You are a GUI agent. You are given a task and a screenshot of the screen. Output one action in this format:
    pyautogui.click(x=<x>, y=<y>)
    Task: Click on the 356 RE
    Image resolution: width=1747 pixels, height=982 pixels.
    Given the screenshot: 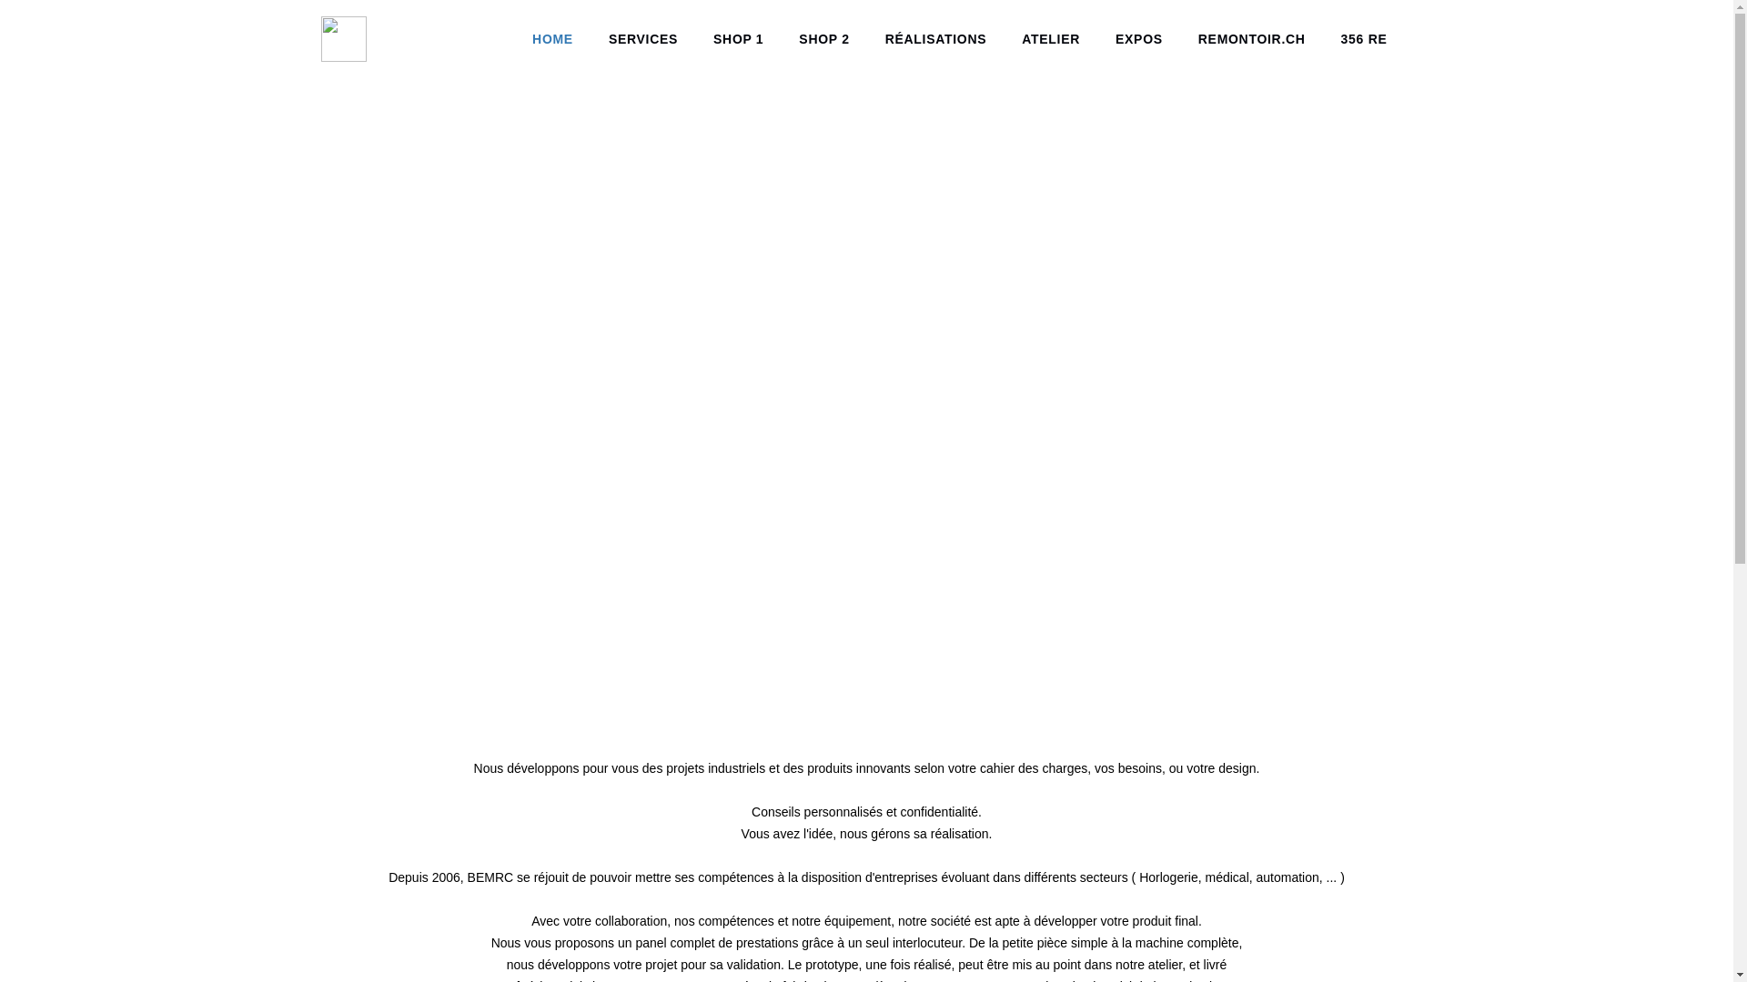 What is the action you would take?
    pyautogui.click(x=1365, y=40)
    